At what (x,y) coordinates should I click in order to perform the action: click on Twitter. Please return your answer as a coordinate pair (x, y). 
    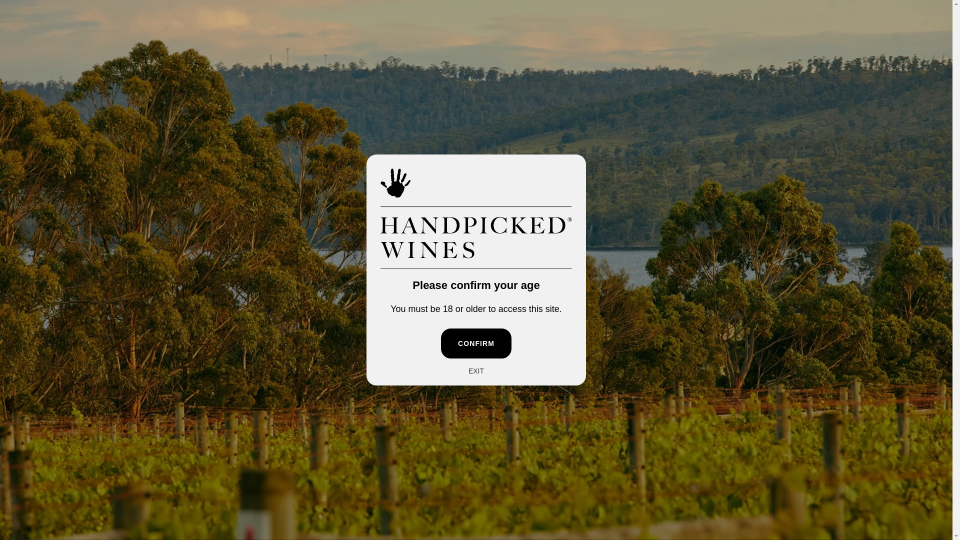
    Looking at the image, I should click on (29, 276).